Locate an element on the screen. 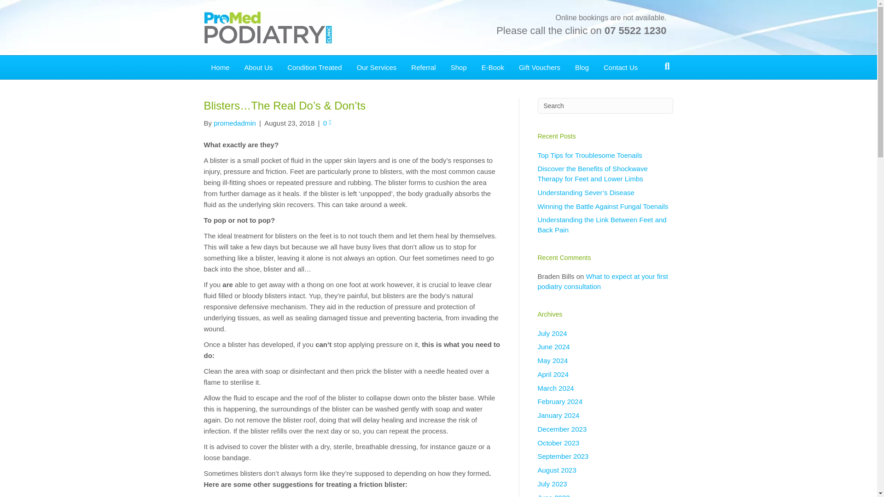 The width and height of the screenshot is (884, 497). Search is located at coordinates (605, 106).